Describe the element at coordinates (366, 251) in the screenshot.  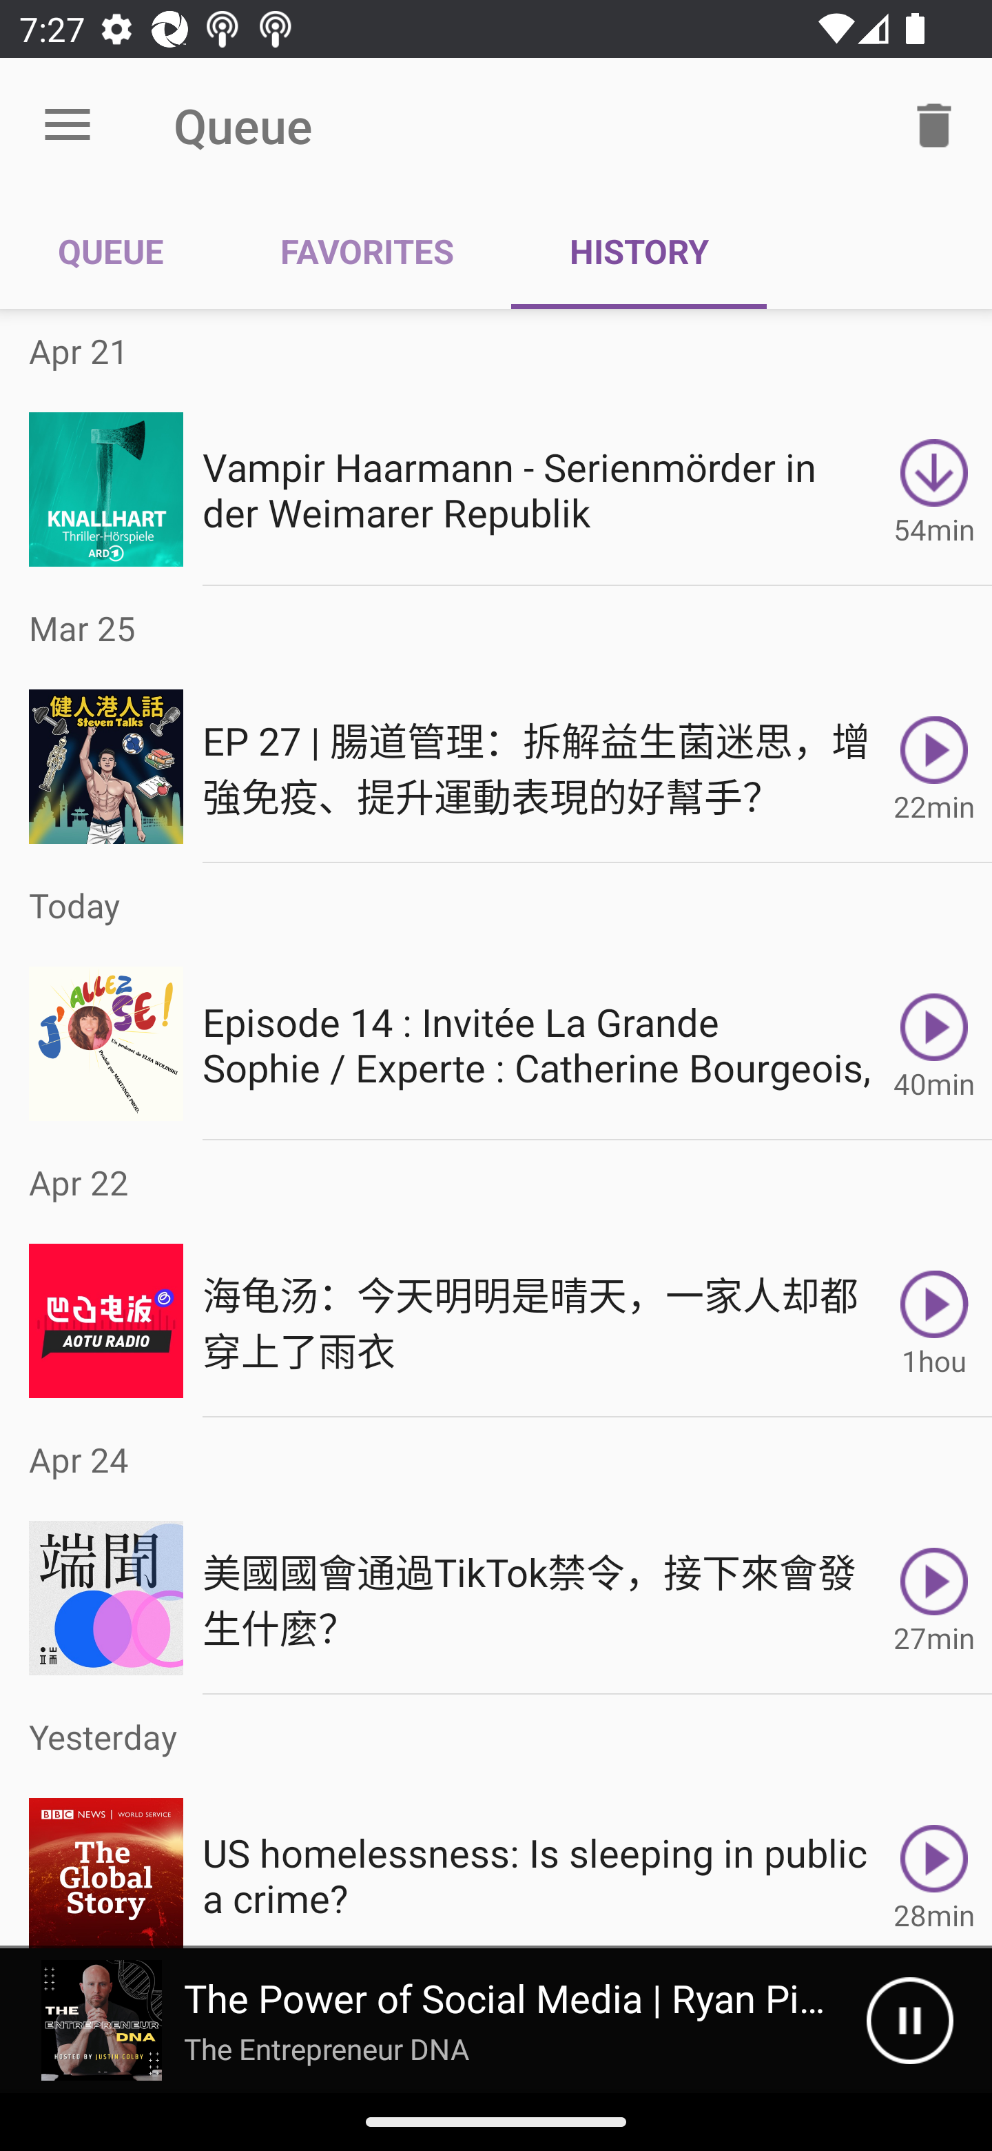
I see `FAVORITES` at that location.